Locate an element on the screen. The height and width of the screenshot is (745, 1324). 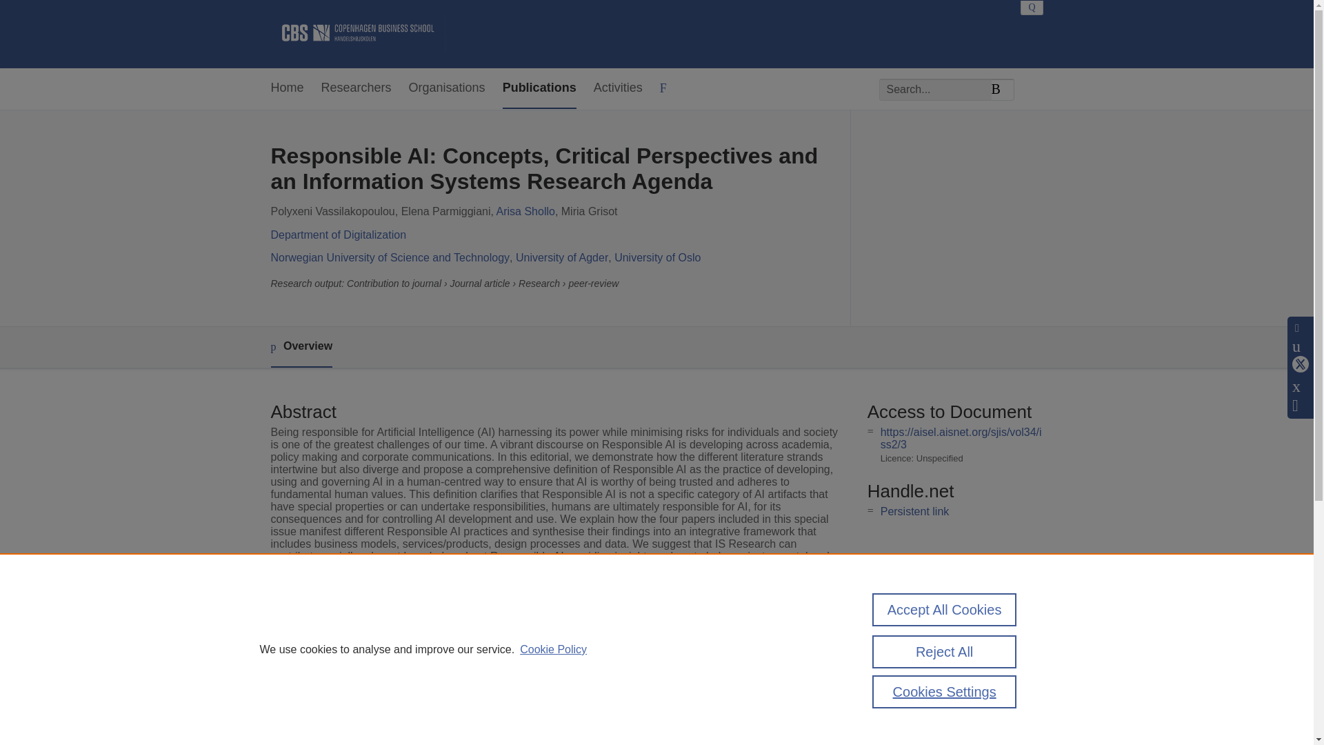
Researchers is located at coordinates (357, 88).